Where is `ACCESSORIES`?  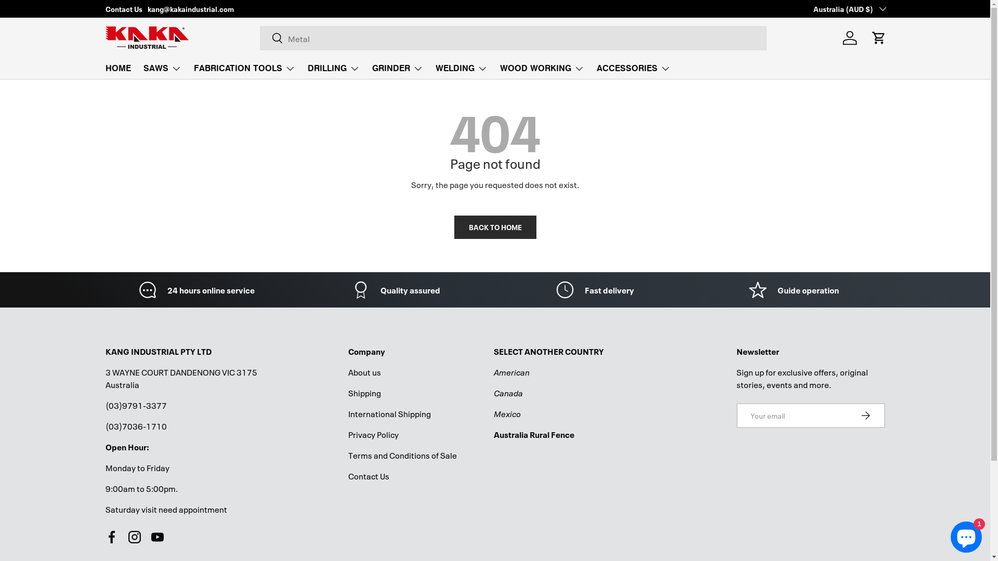 ACCESSORIES is located at coordinates (634, 69).